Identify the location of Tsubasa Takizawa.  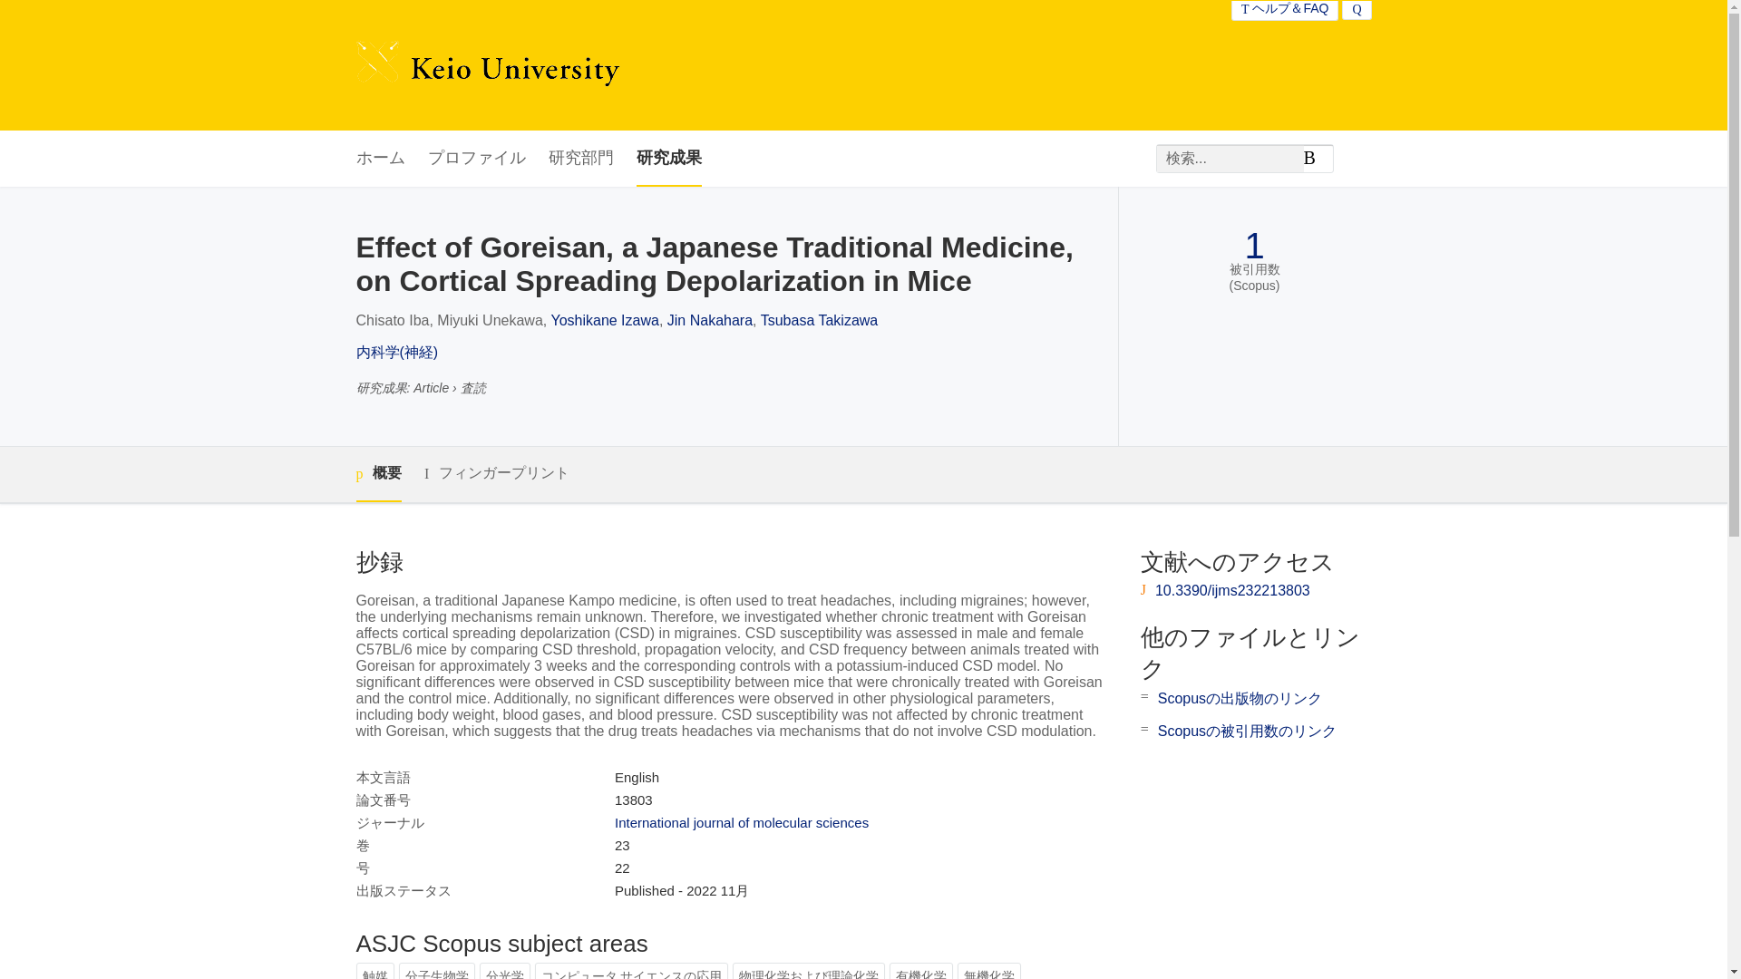
(820, 319).